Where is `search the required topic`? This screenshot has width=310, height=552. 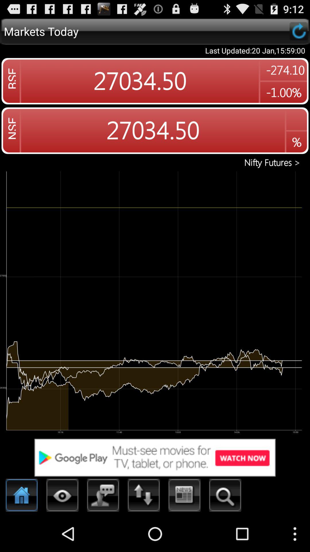
search the required topic is located at coordinates (225, 497).